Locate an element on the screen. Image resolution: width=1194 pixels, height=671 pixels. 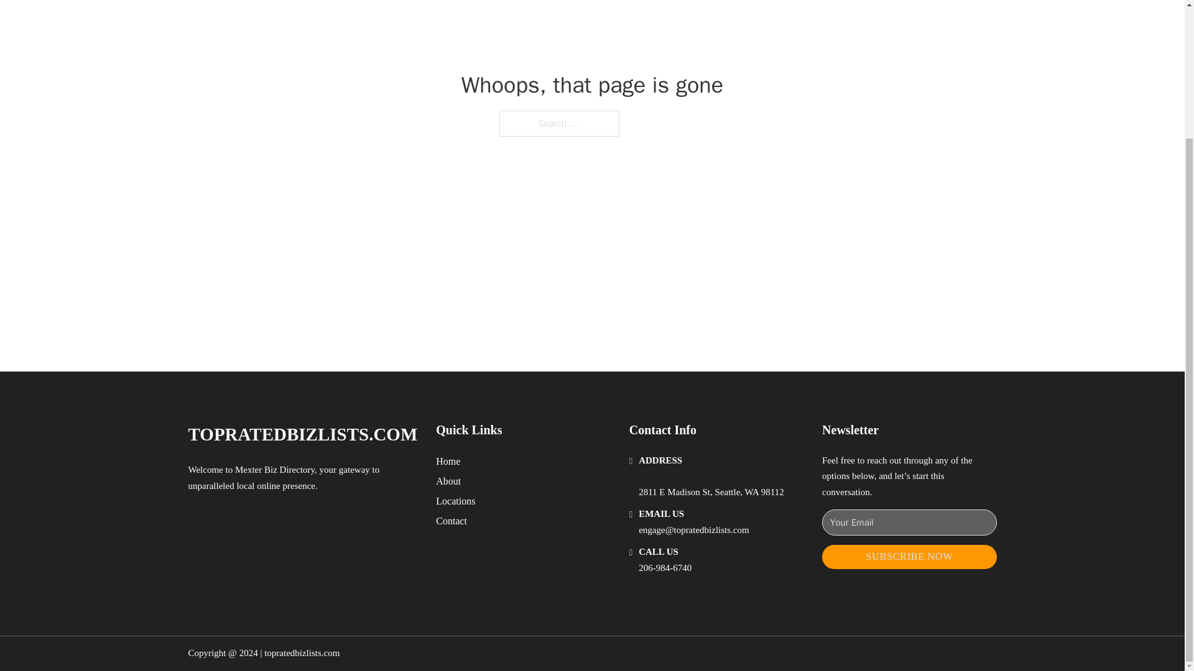
SUBSCRIBE NOW is located at coordinates (909, 557).